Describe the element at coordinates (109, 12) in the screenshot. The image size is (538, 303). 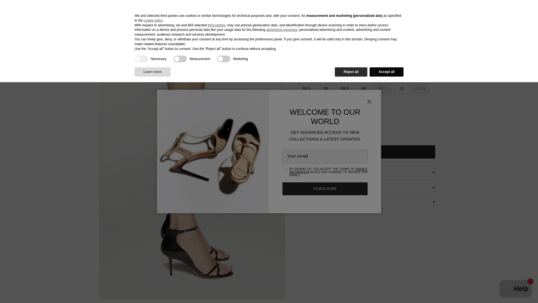
I see `ANTHOLOGY` at that location.